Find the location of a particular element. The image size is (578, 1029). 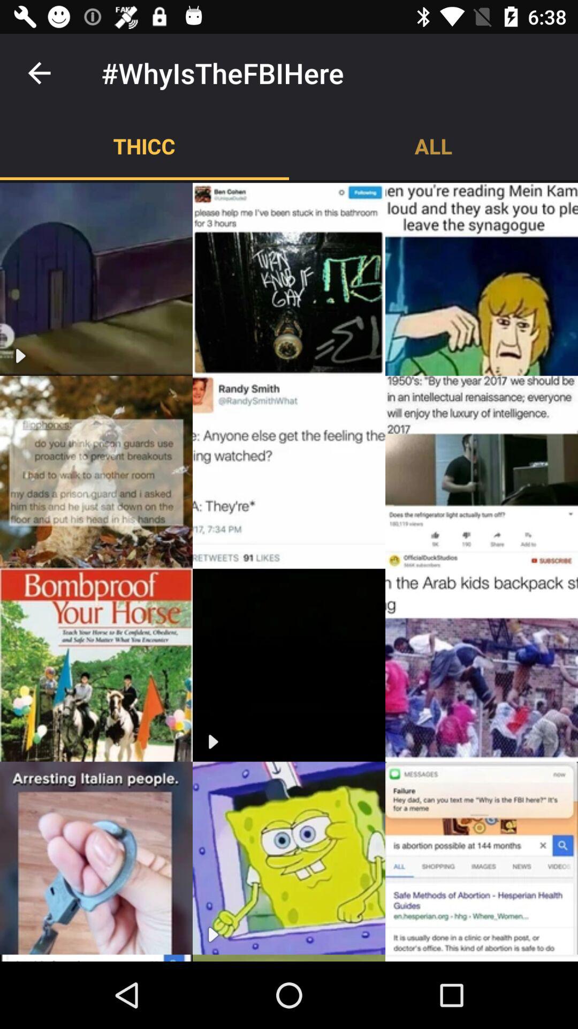

click item to the left of #whyisthefbihere is located at coordinates (39, 73).